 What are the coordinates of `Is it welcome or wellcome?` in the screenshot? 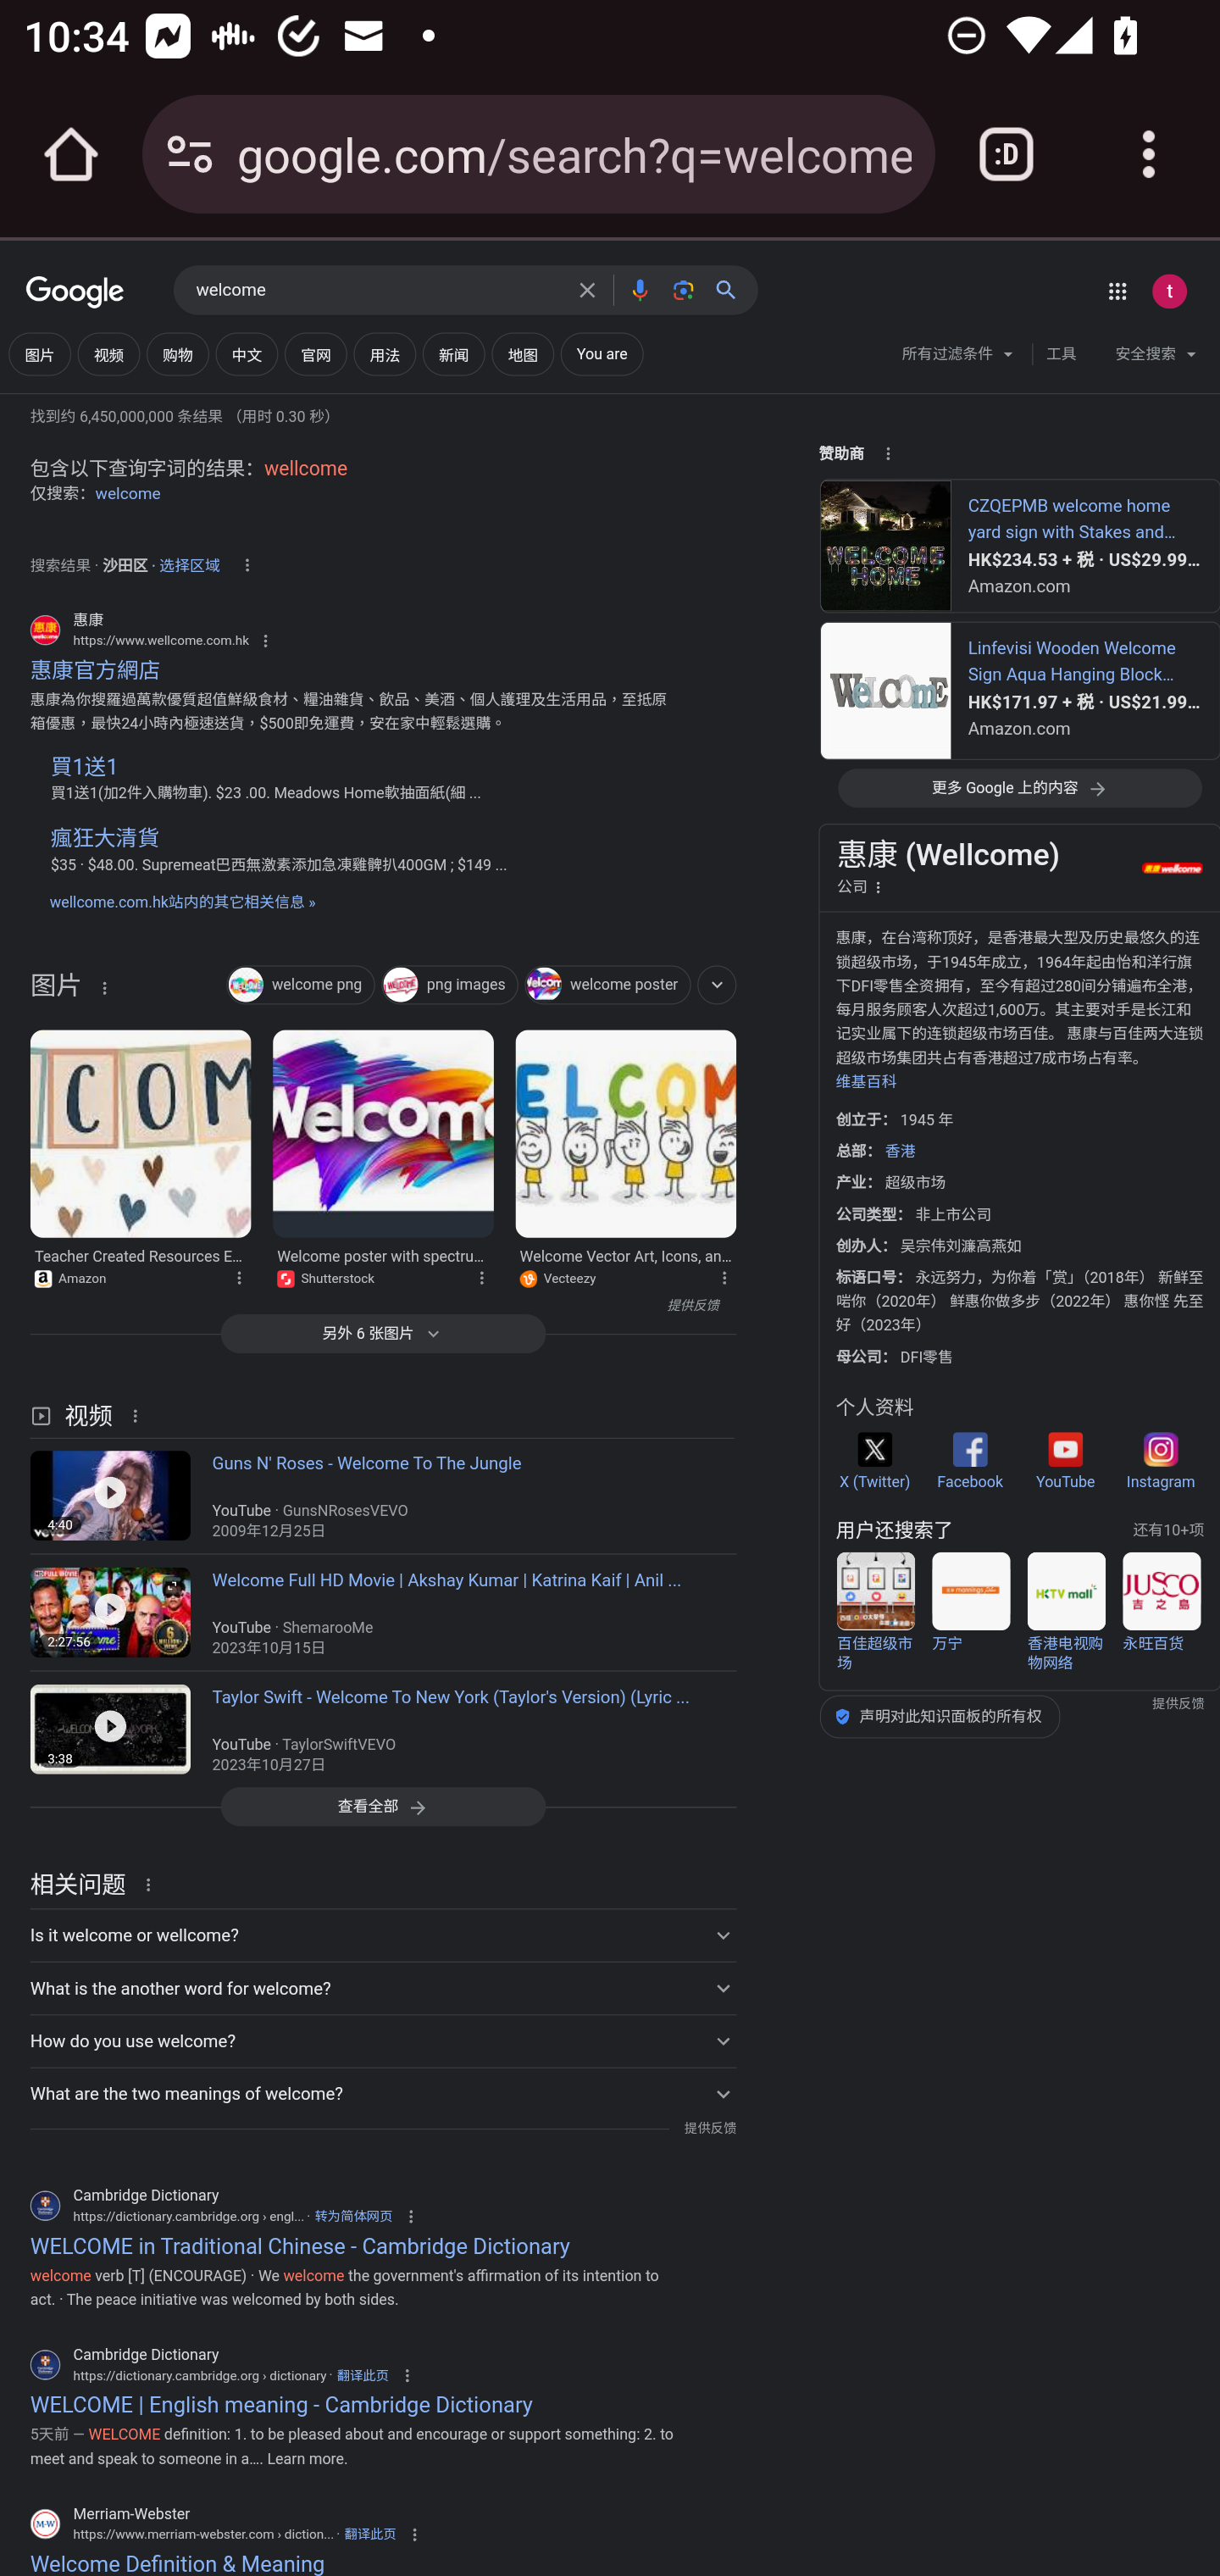 It's located at (382, 1935).